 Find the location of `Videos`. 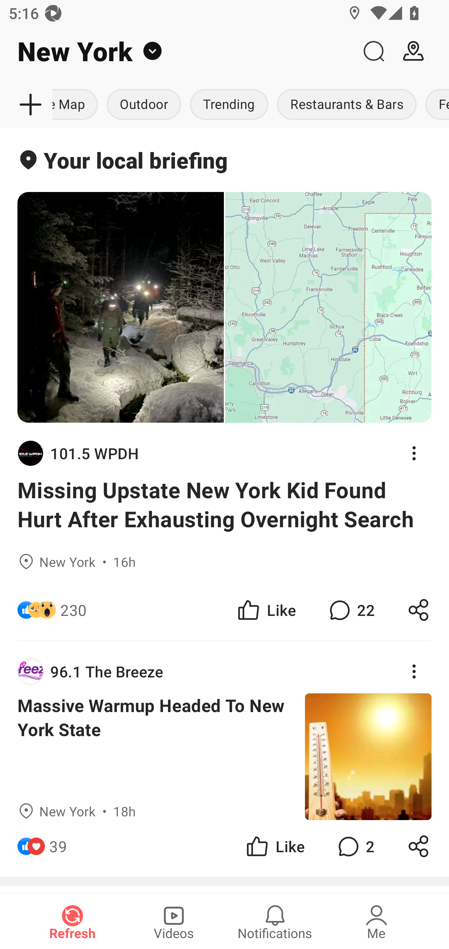

Videos is located at coordinates (174, 922).